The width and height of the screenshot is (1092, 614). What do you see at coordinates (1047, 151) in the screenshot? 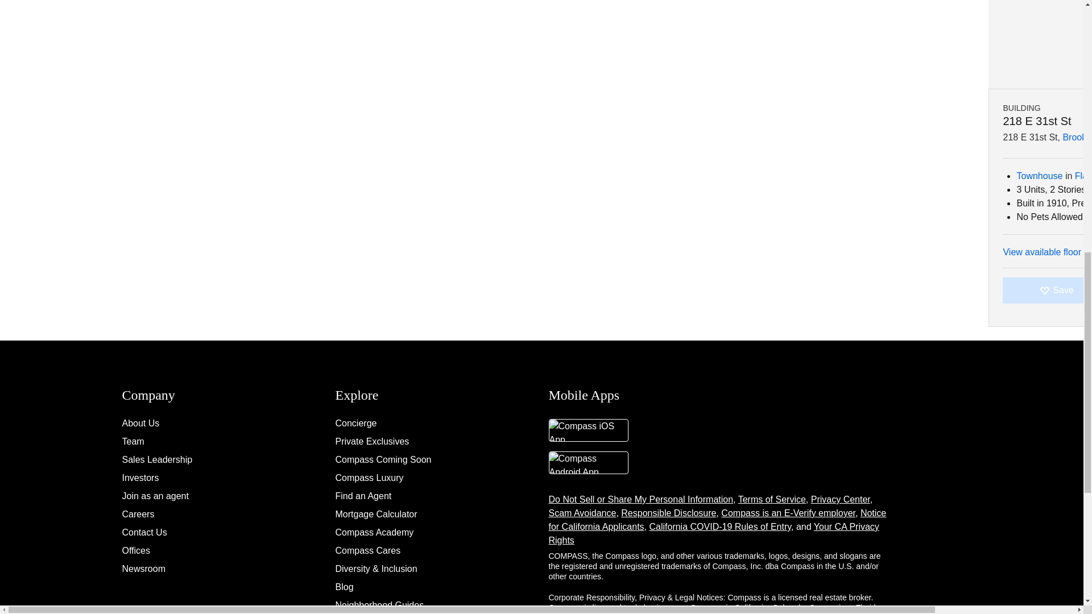
I see `Save` at bounding box center [1047, 151].